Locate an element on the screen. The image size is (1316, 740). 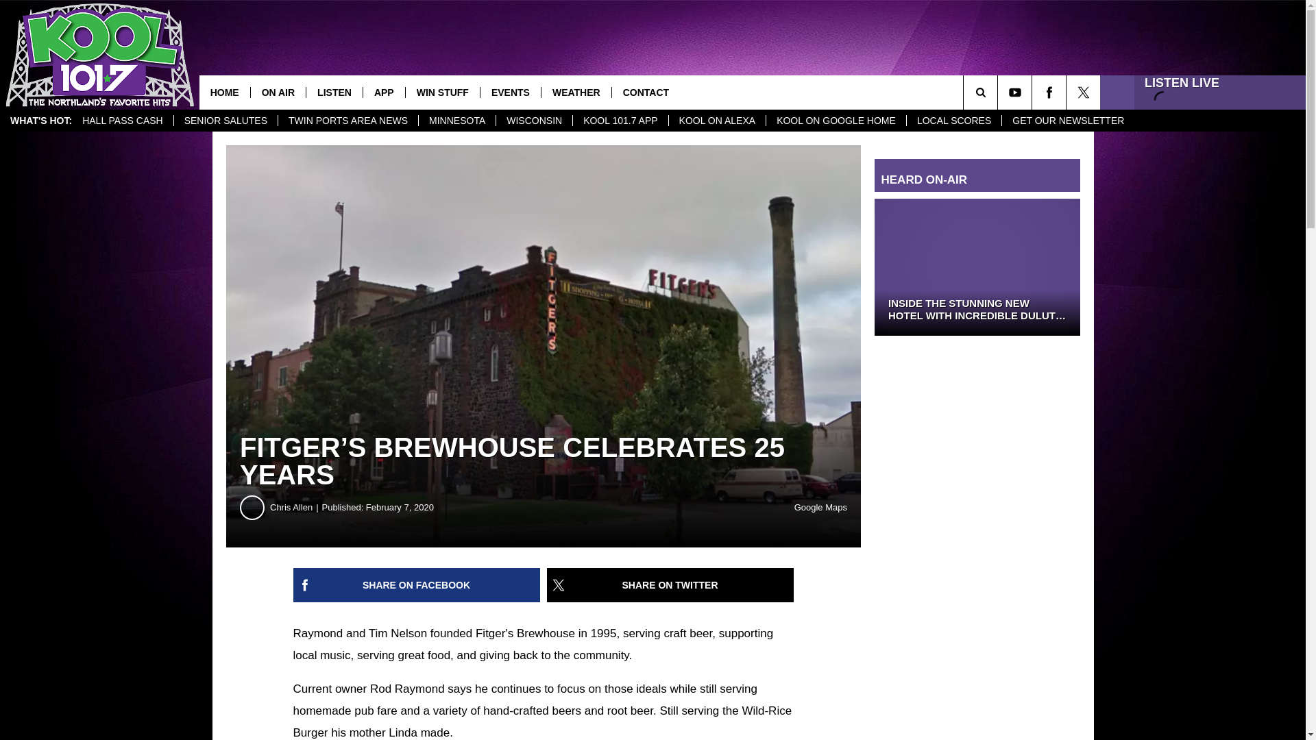
APP is located at coordinates (384, 92).